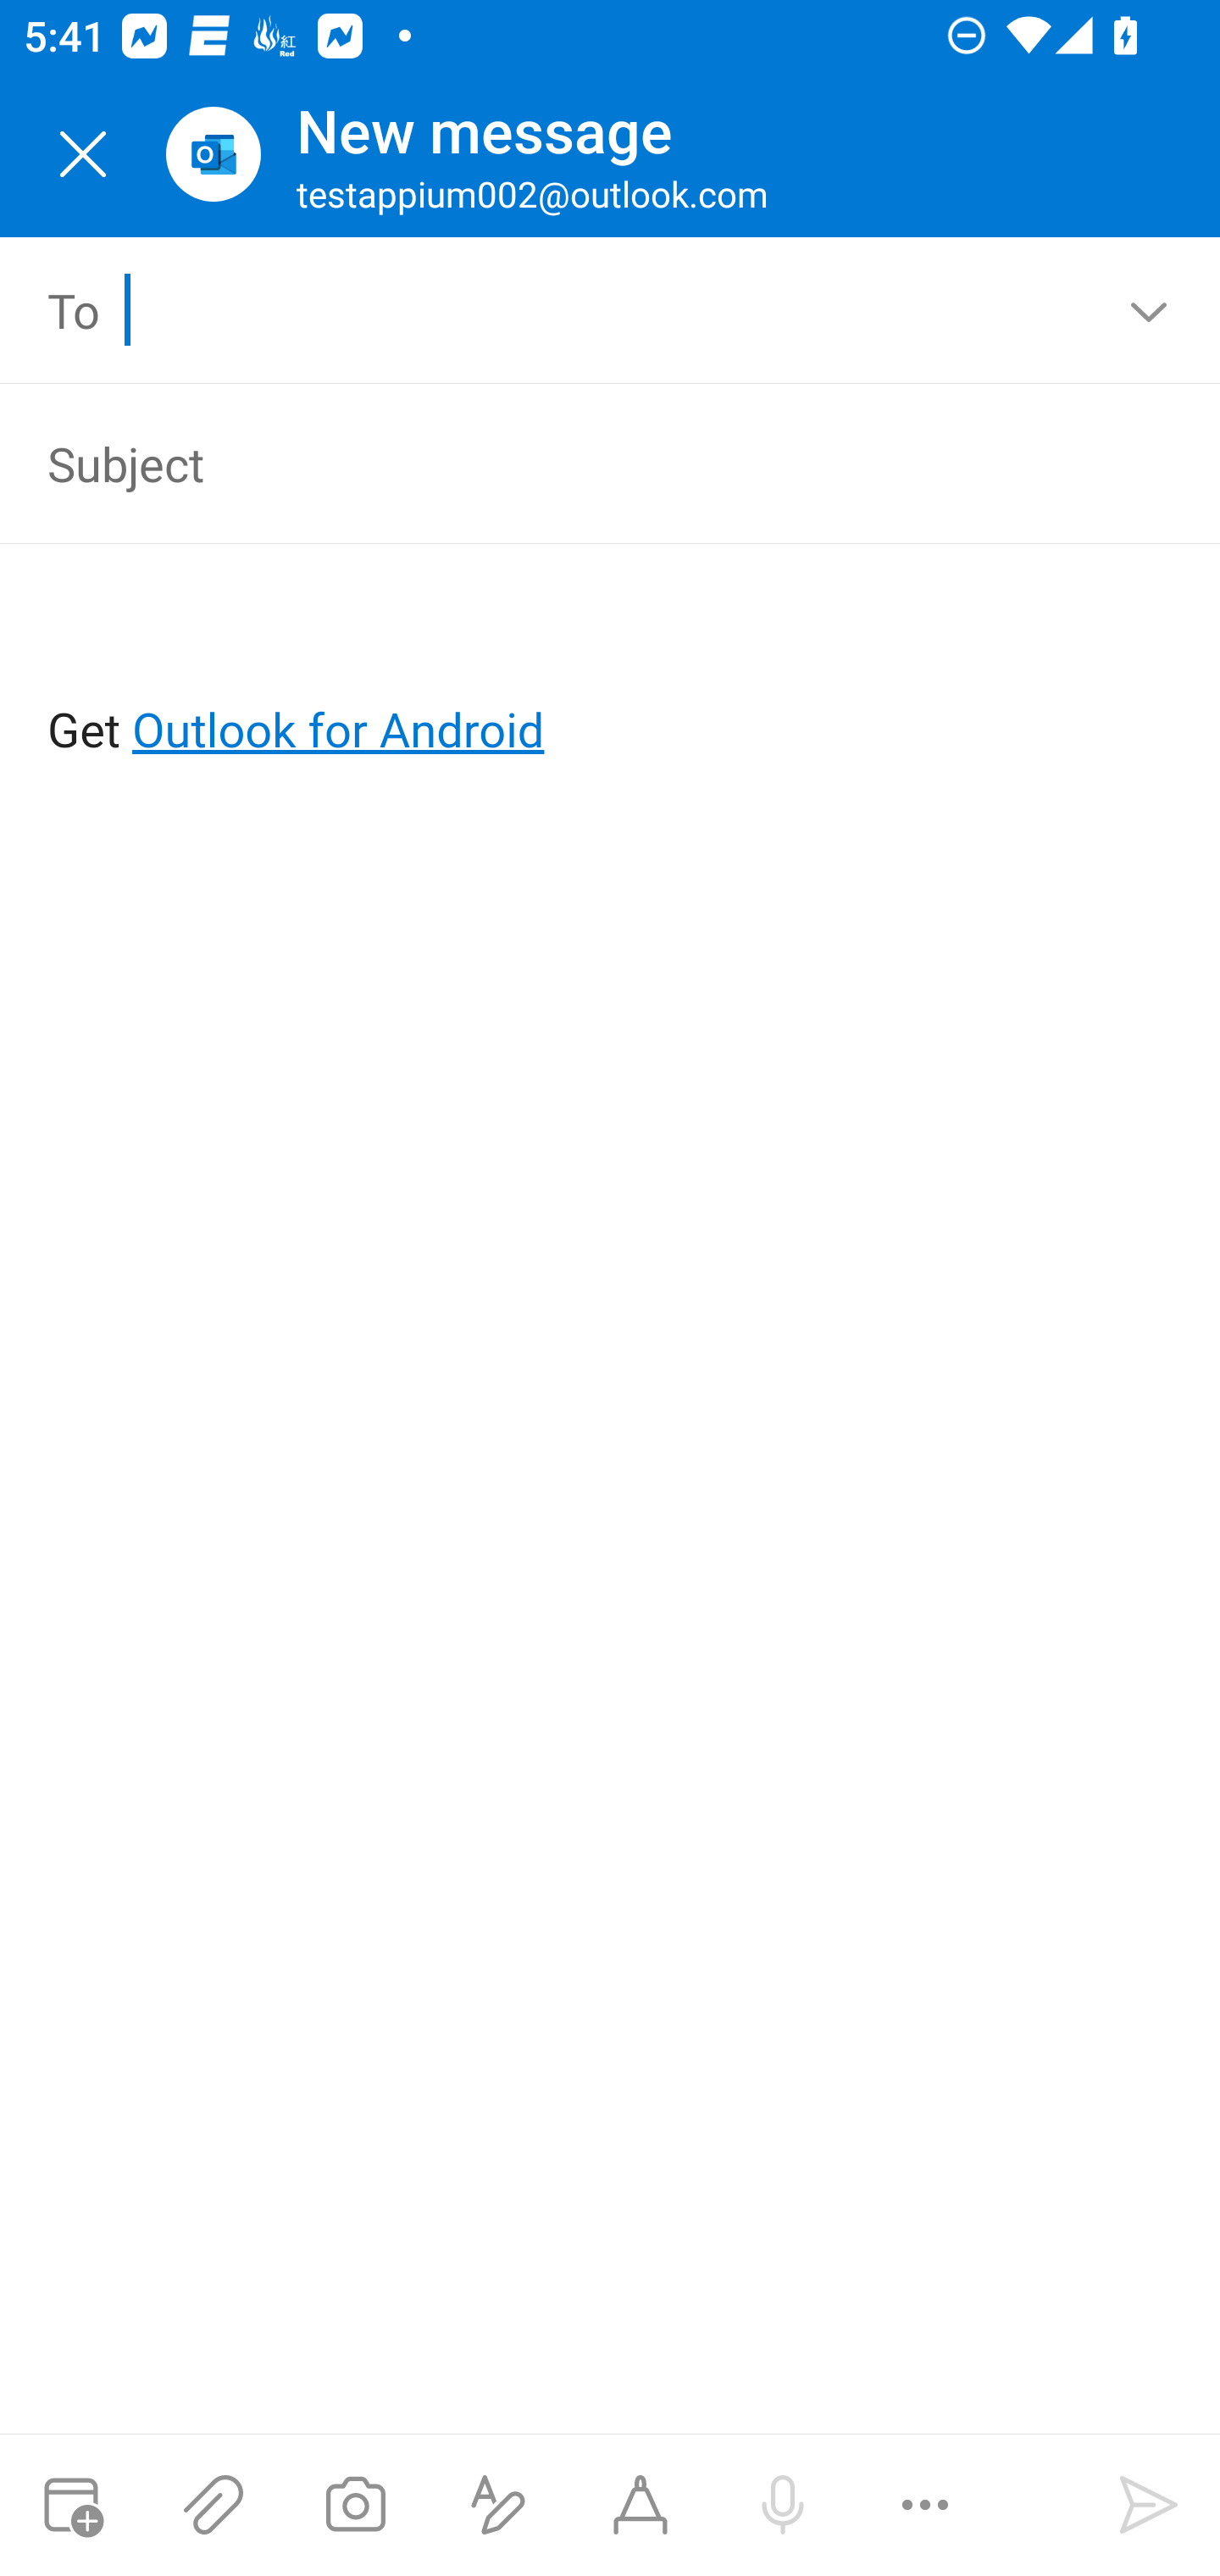 Image resolution: width=1220 pixels, height=2576 pixels. What do you see at coordinates (498, 2505) in the screenshot?
I see `Show formatting options` at bounding box center [498, 2505].